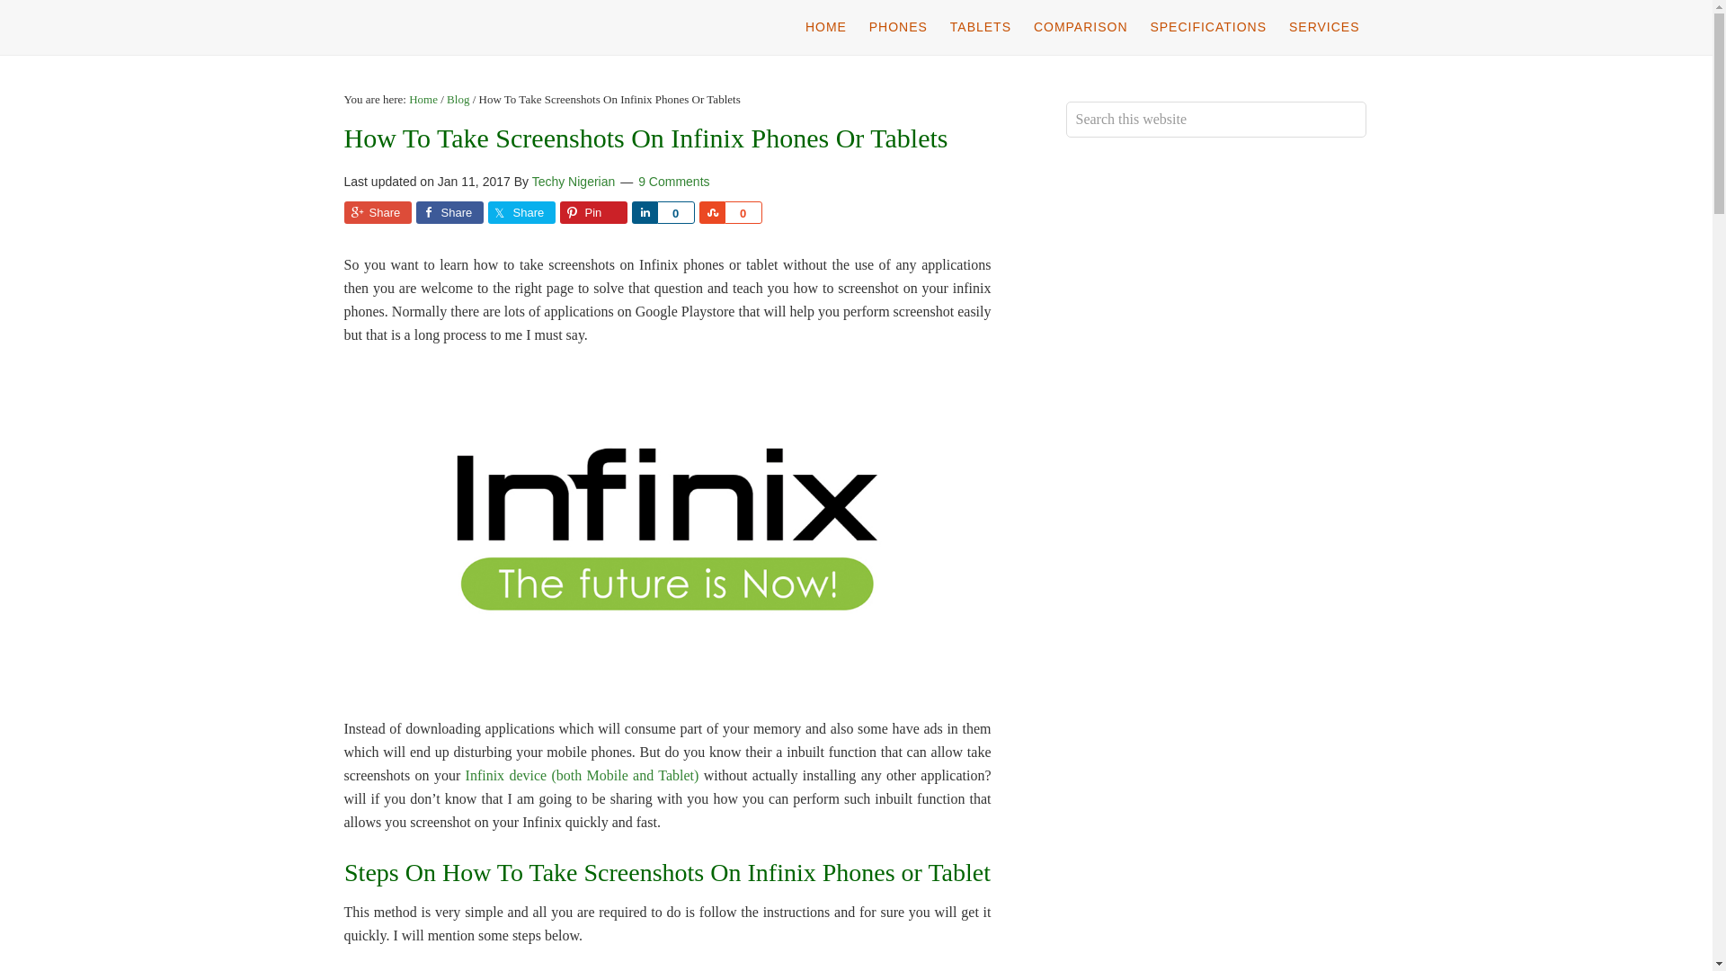 Image resolution: width=1726 pixels, height=971 pixels. I want to click on Share, so click(644, 212).